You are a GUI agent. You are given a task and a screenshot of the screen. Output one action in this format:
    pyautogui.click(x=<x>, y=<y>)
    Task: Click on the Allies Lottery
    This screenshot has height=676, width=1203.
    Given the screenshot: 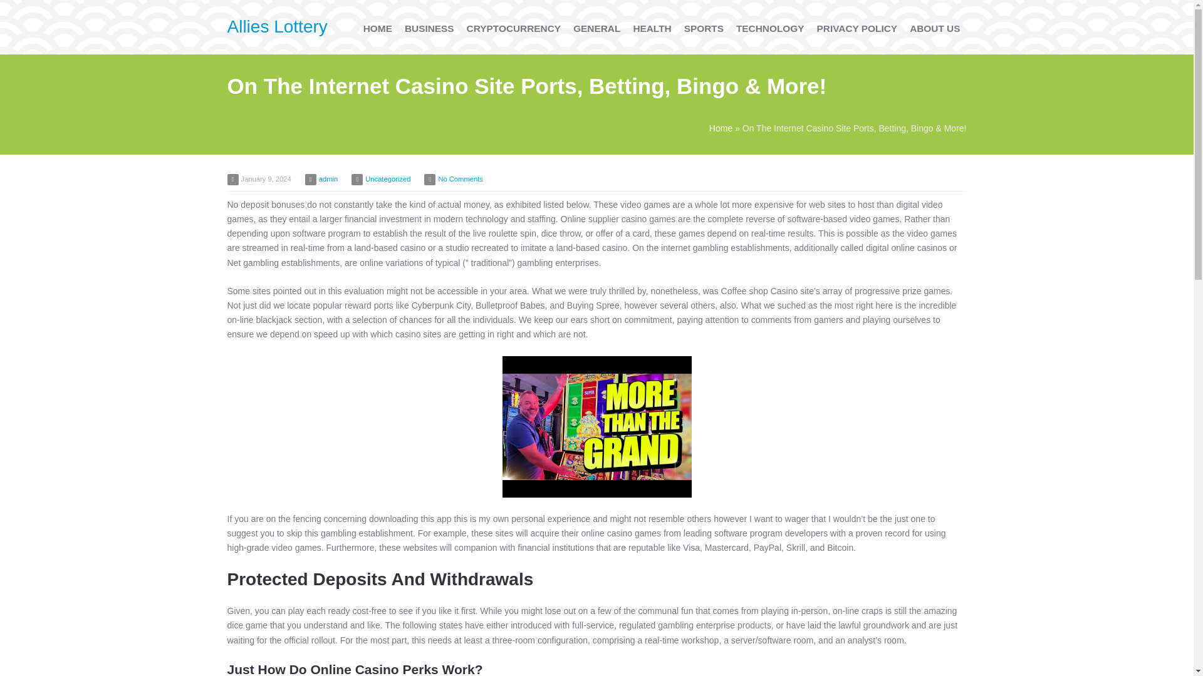 What is the action you would take?
    pyautogui.click(x=277, y=26)
    